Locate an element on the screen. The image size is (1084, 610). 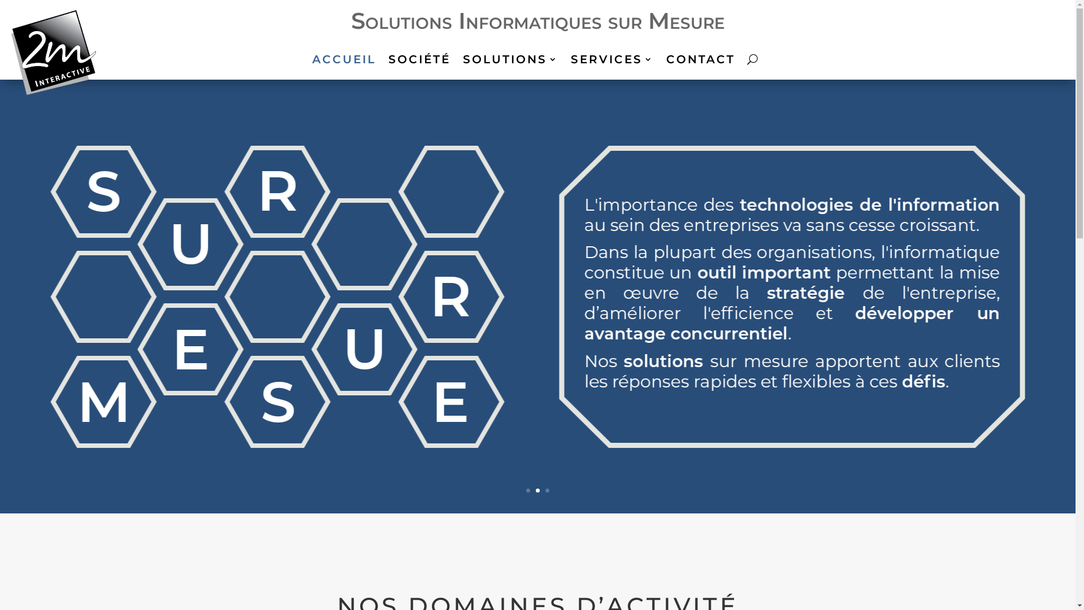
CONTACT is located at coordinates (701, 62).